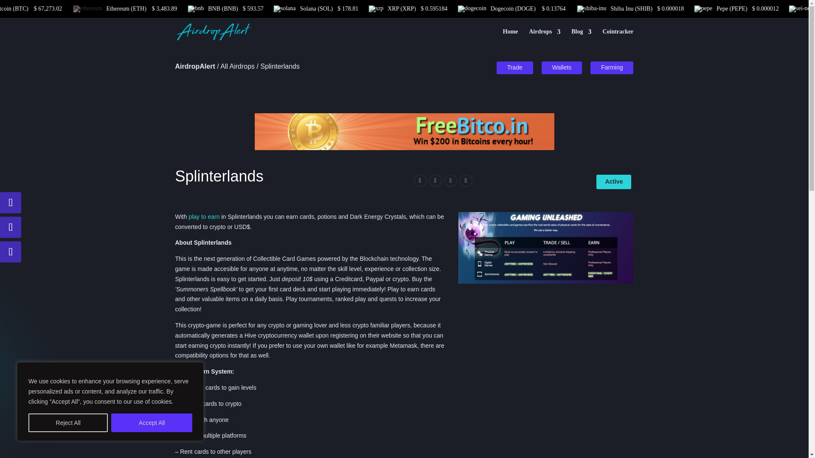 The height and width of the screenshot is (458, 815). I want to click on Follow on Facebook, so click(10, 252).